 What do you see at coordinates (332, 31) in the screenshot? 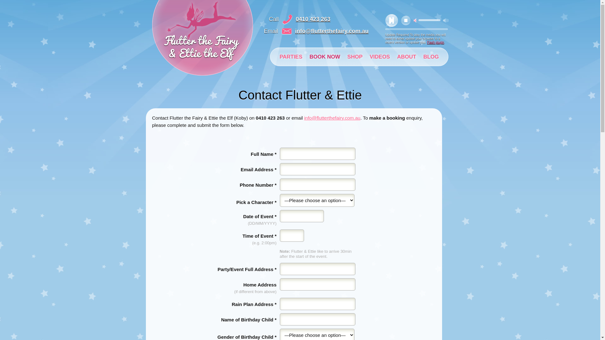
I see `info@flutterthefairy.com.au` at bounding box center [332, 31].